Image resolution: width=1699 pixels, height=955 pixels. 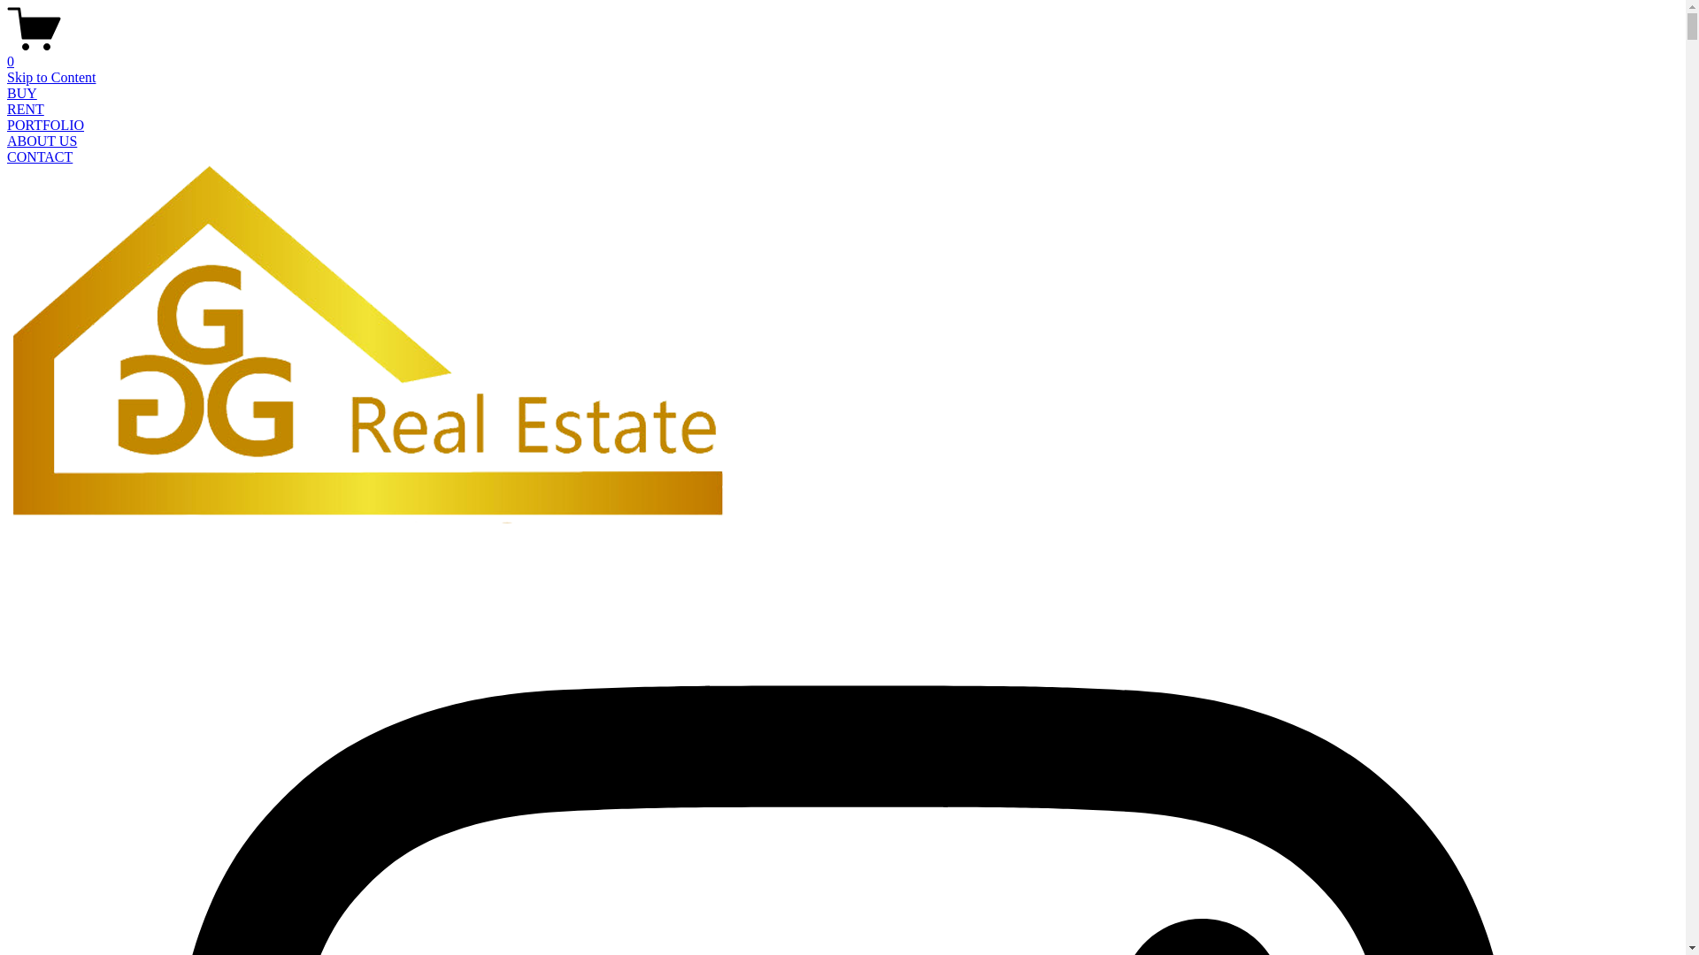 I want to click on Skip to Content, so click(x=51, y=78).